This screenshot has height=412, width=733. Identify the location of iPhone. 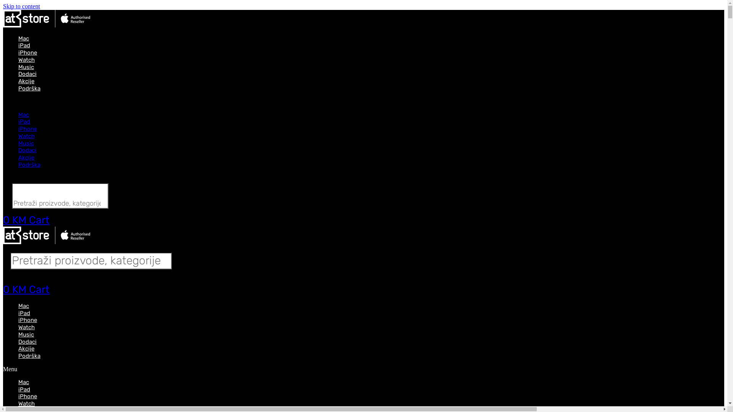
(27, 53).